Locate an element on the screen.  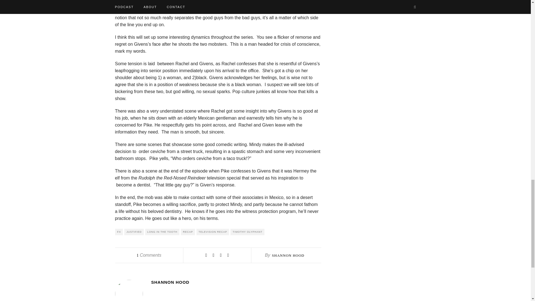
RECAP is located at coordinates (188, 232).